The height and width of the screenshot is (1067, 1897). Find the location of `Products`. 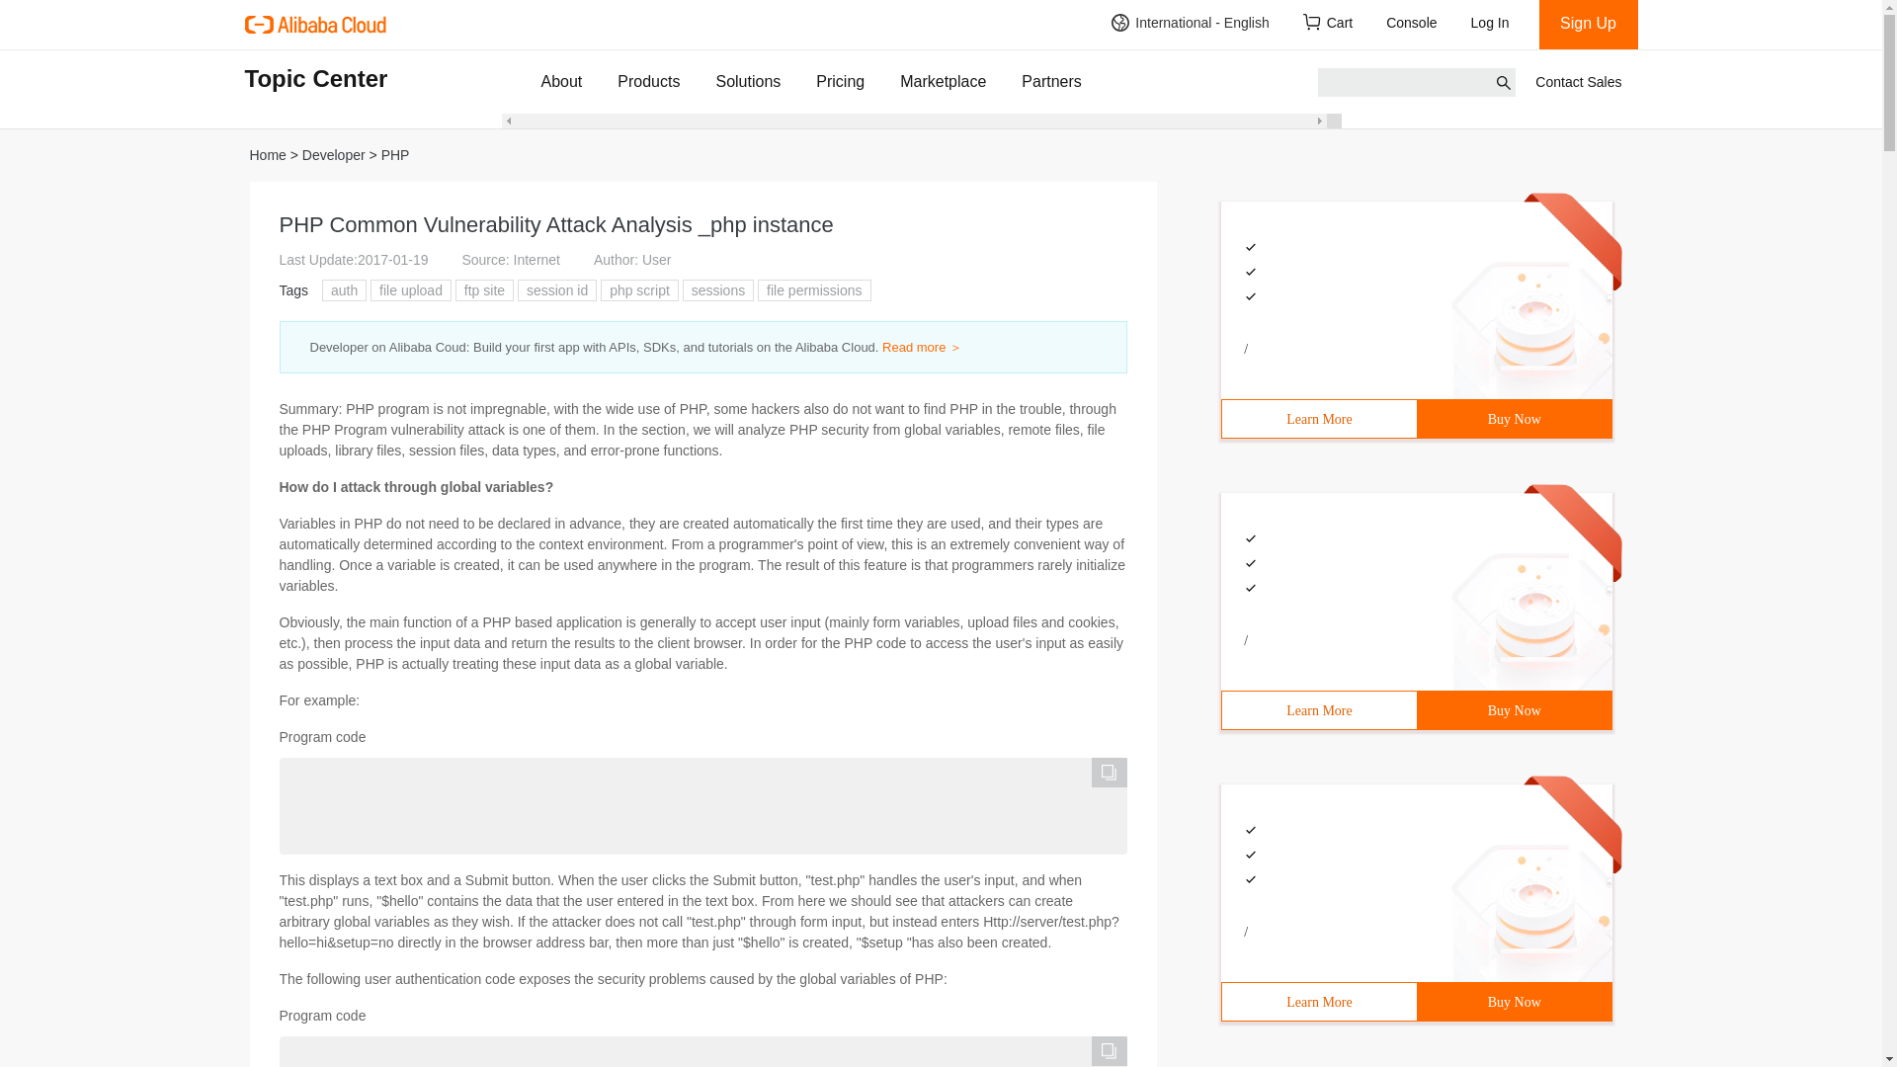

Products is located at coordinates (648, 81).